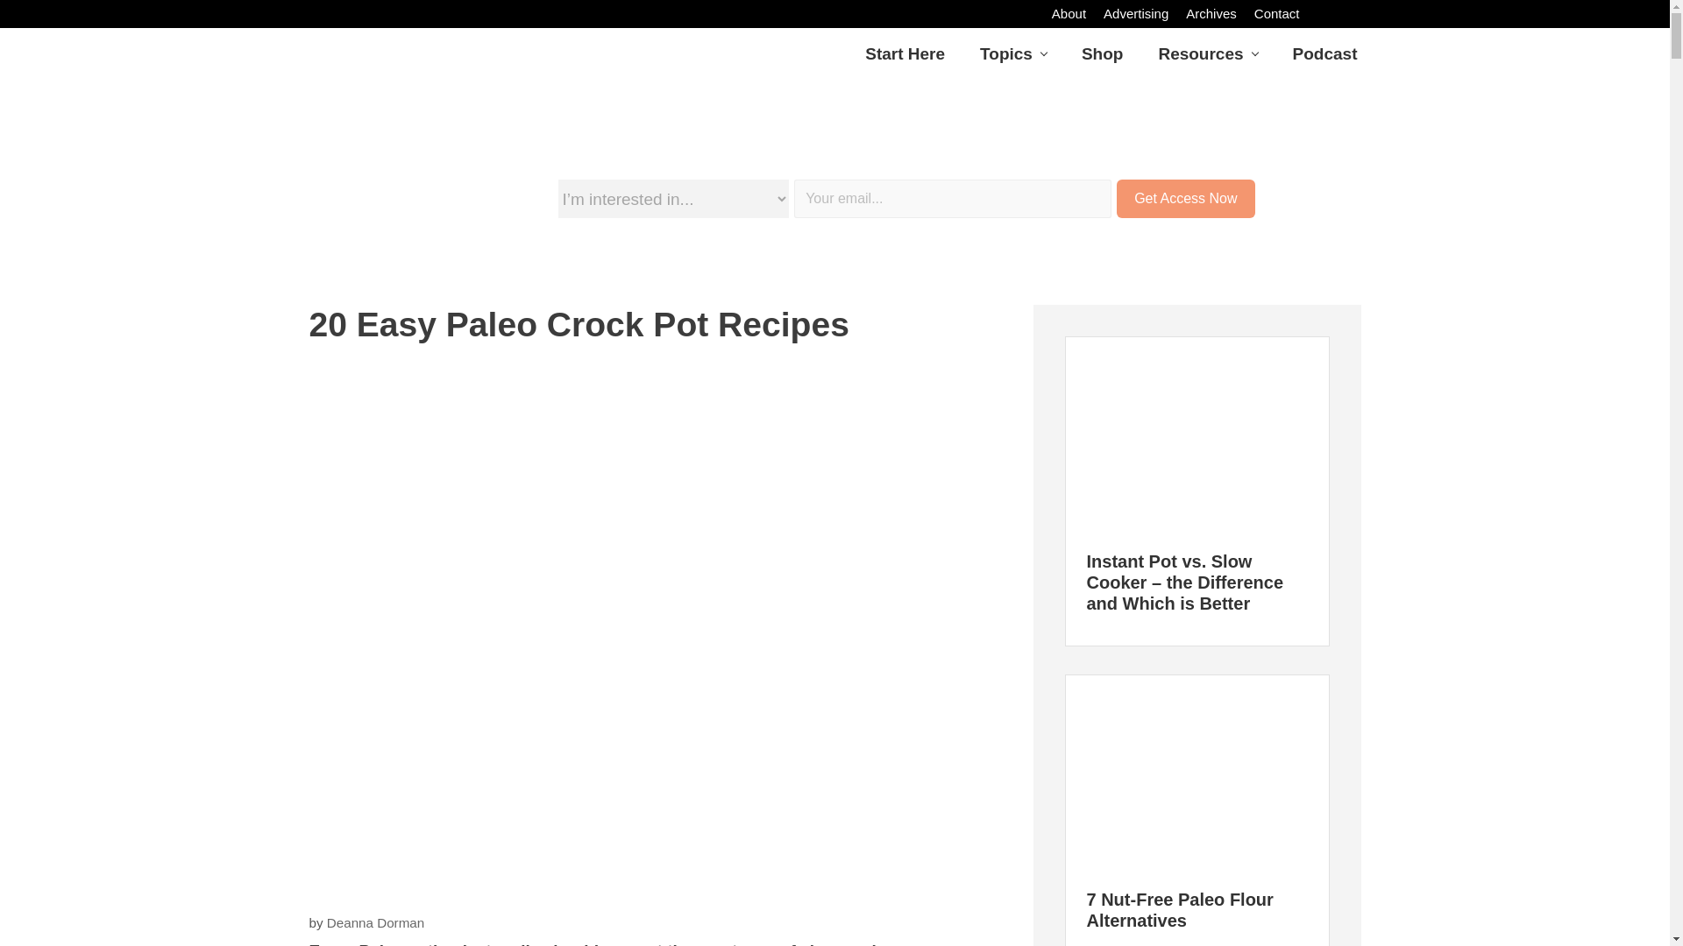 The image size is (1683, 946). I want to click on Start Here, so click(905, 53).